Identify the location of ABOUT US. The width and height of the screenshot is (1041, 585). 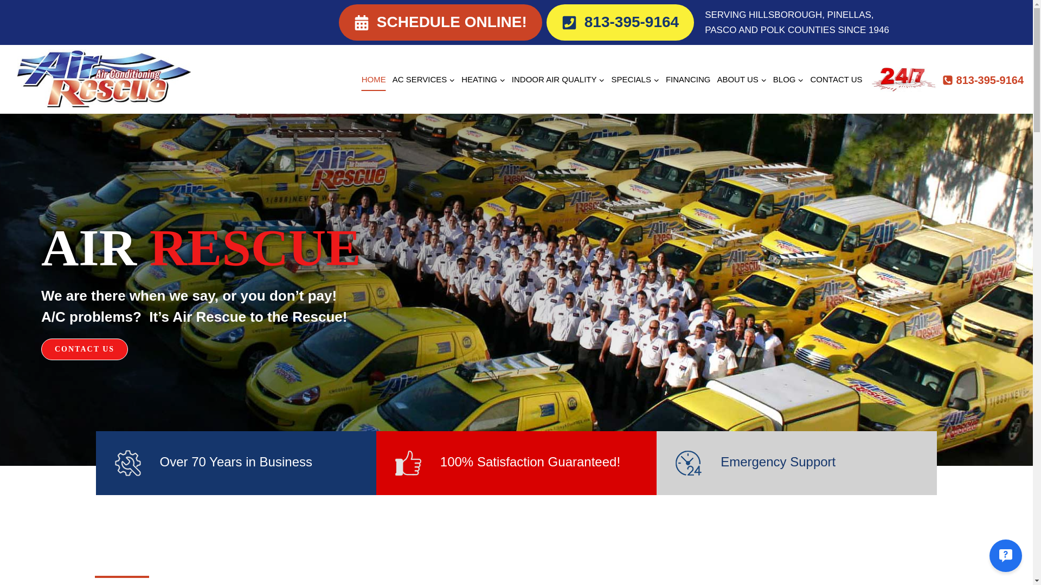
(741, 80).